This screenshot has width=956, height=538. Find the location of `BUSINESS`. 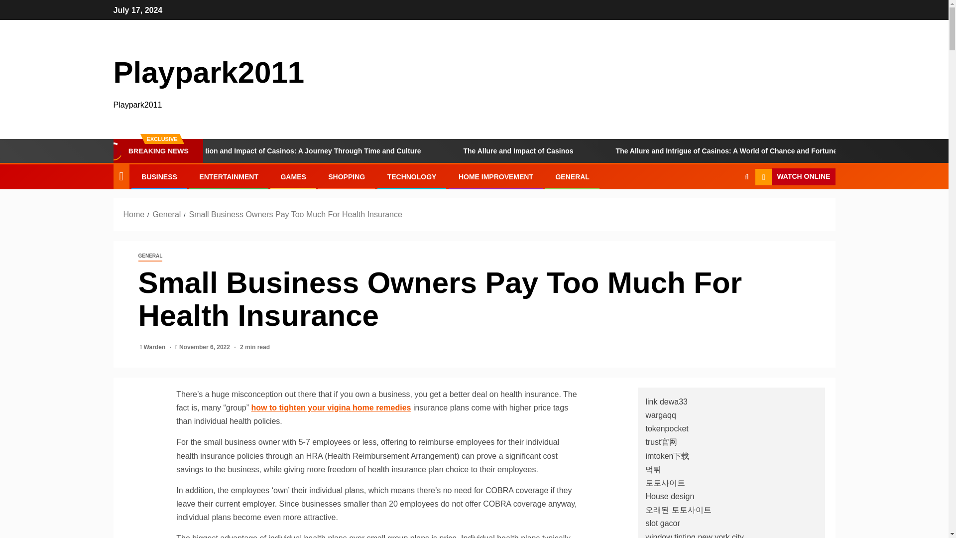

BUSINESS is located at coordinates (159, 176).